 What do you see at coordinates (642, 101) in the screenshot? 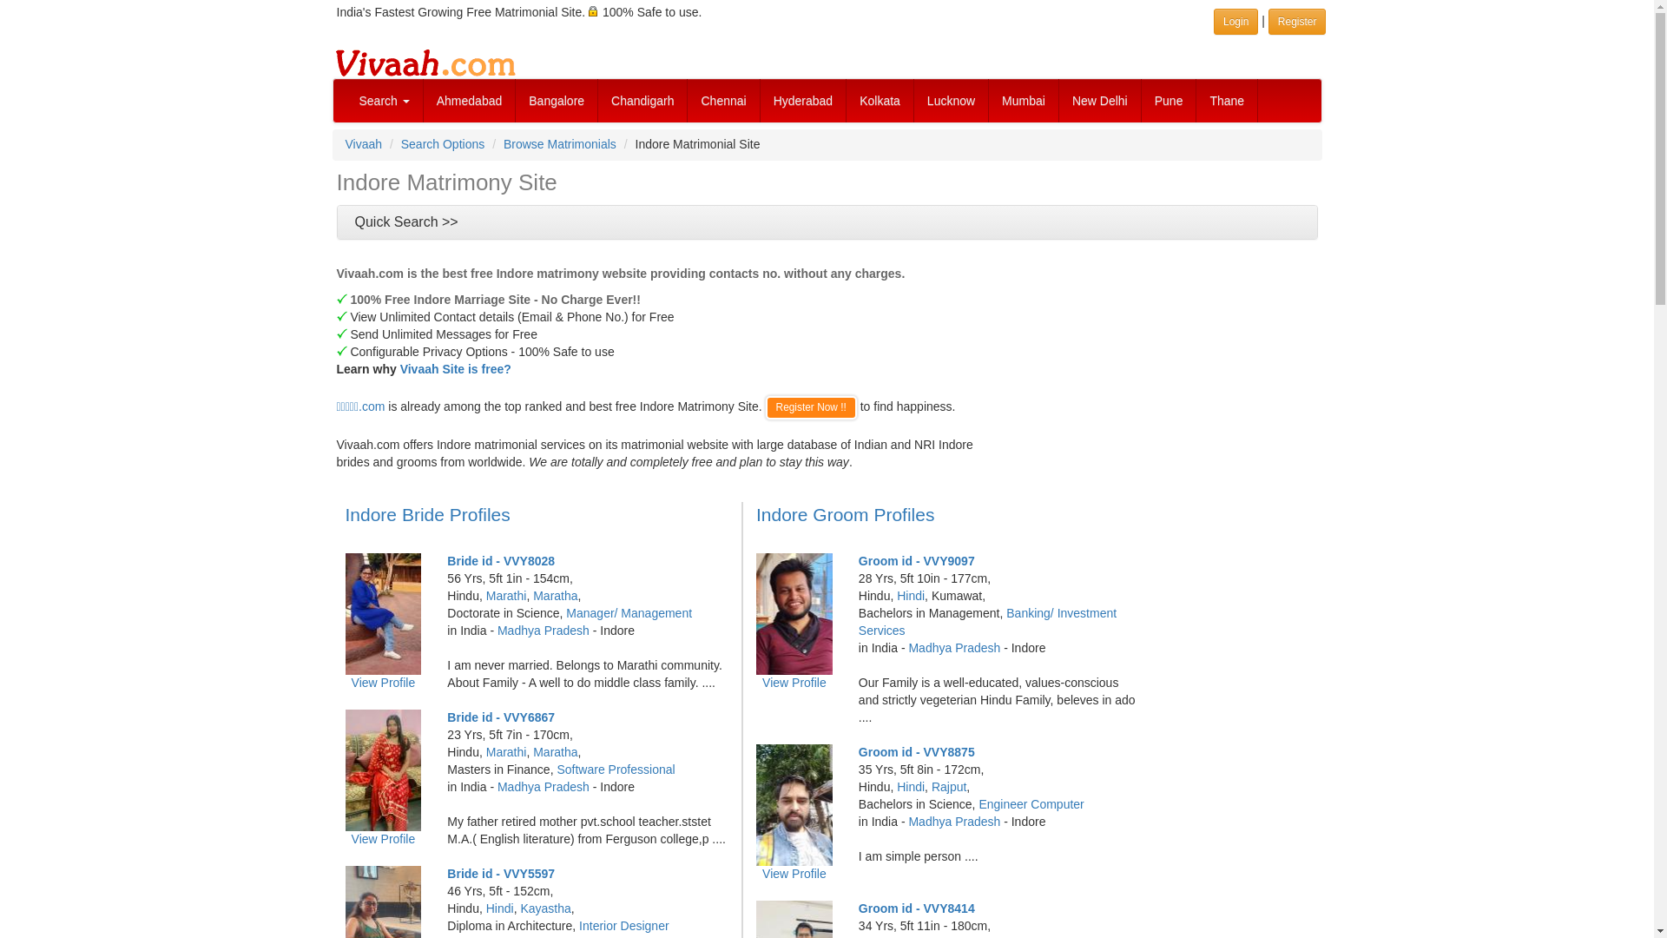
I see `Chandigarh` at bounding box center [642, 101].